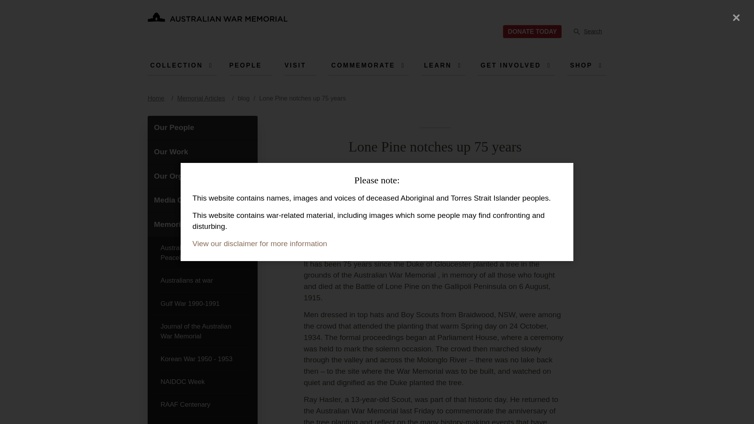 This screenshot has height=424, width=754. Describe the element at coordinates (218, 20) in the screenshot. I see `COLLECTION` at that location.